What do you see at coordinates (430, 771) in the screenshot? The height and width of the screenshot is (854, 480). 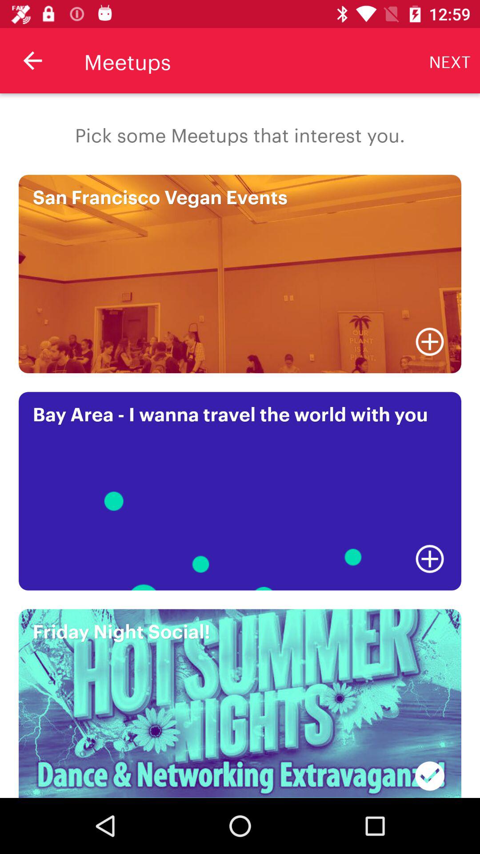 I see `click the item at the bottom right corner` at bounding box center [430, 771].